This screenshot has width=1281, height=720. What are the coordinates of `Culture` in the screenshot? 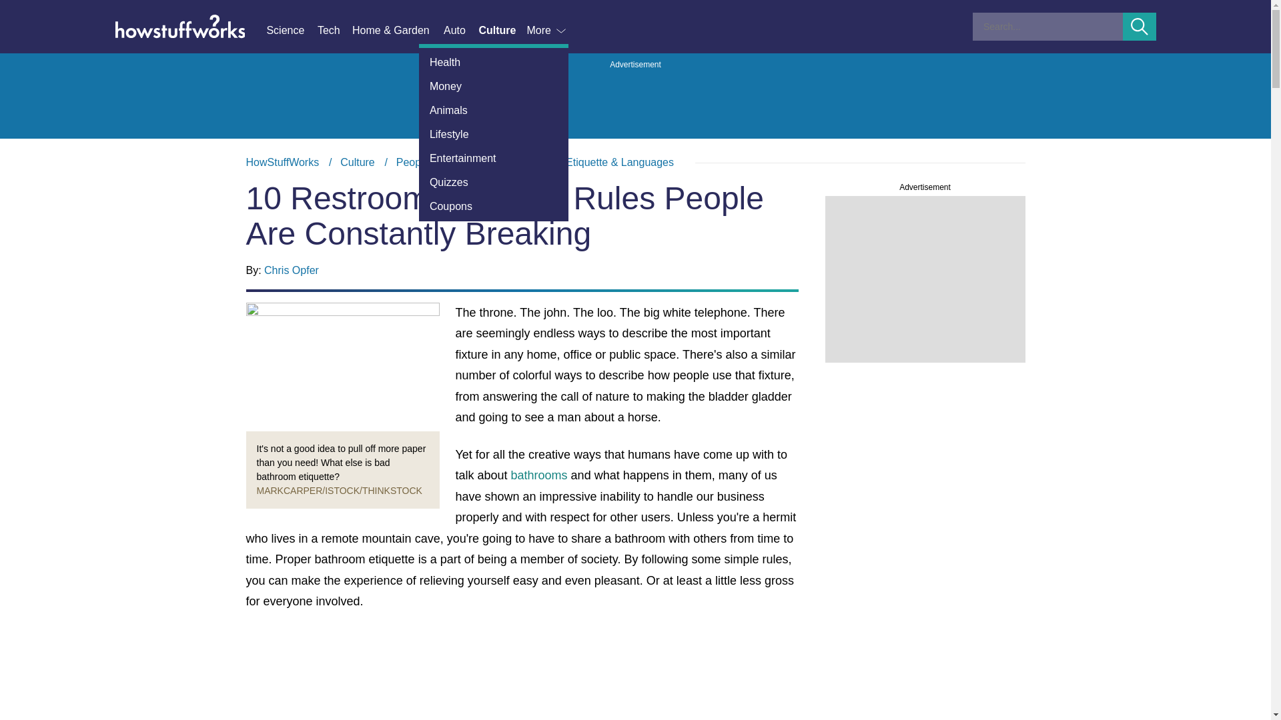 It's located at (502, 31).